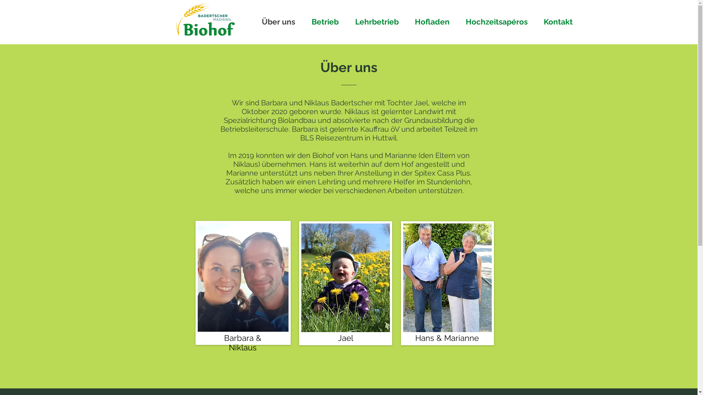 This screenshot has height=395, width=703. Describe the element at coordinates (328, 22) in the screenshot. I see `Betrieb` at that location.